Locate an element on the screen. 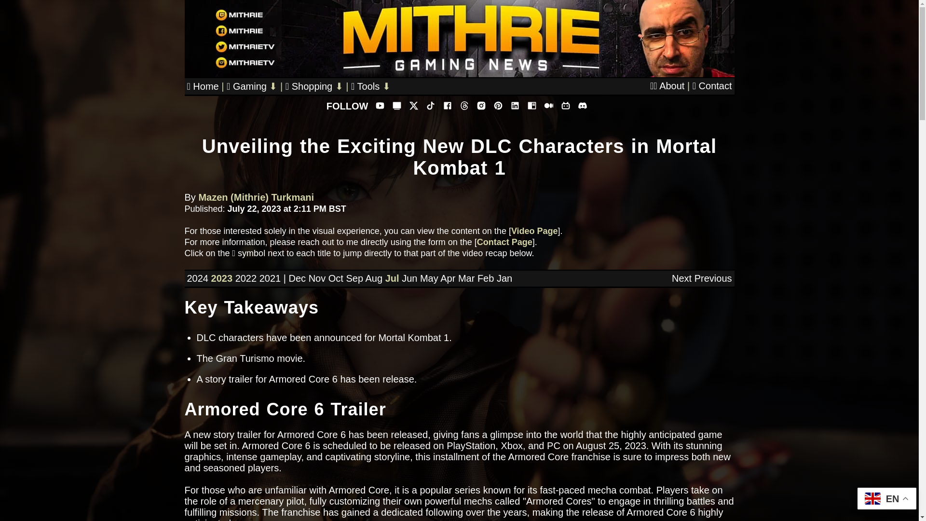 The image size is (926, 521). Video Page is located at coordinates (534, 231).